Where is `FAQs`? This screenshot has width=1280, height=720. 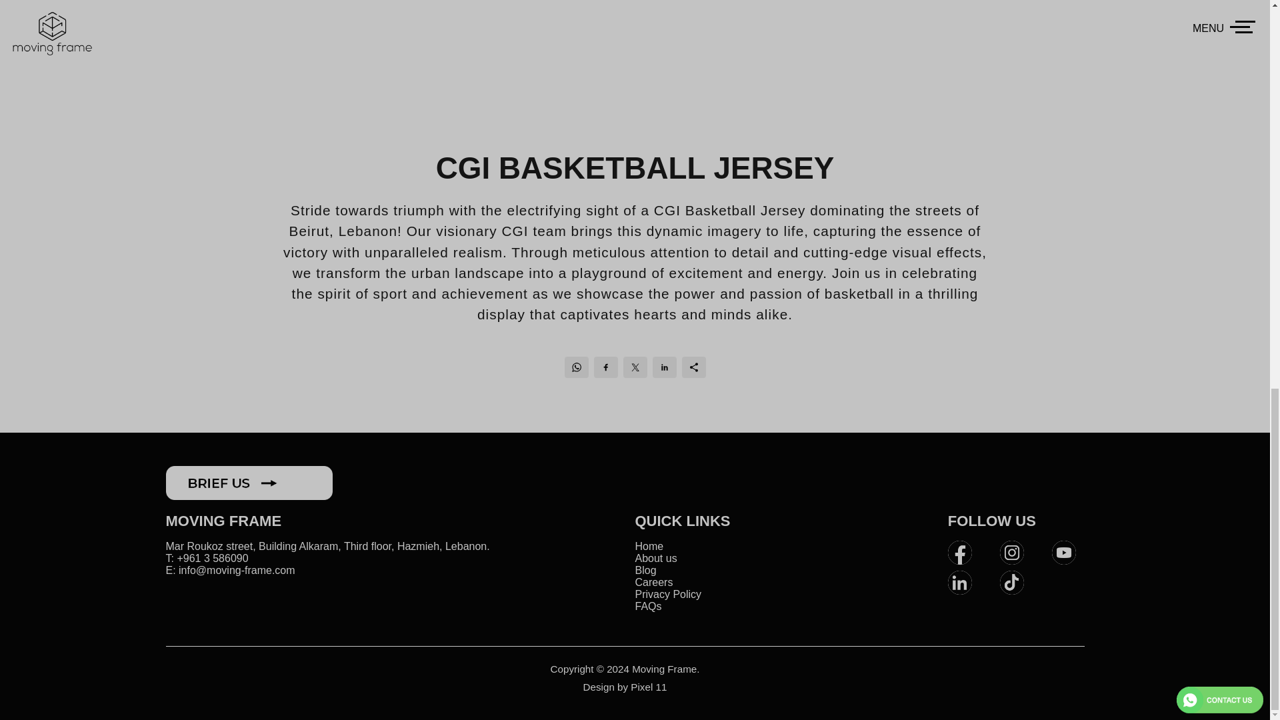
FAQs is located at coordinates (648, 606).